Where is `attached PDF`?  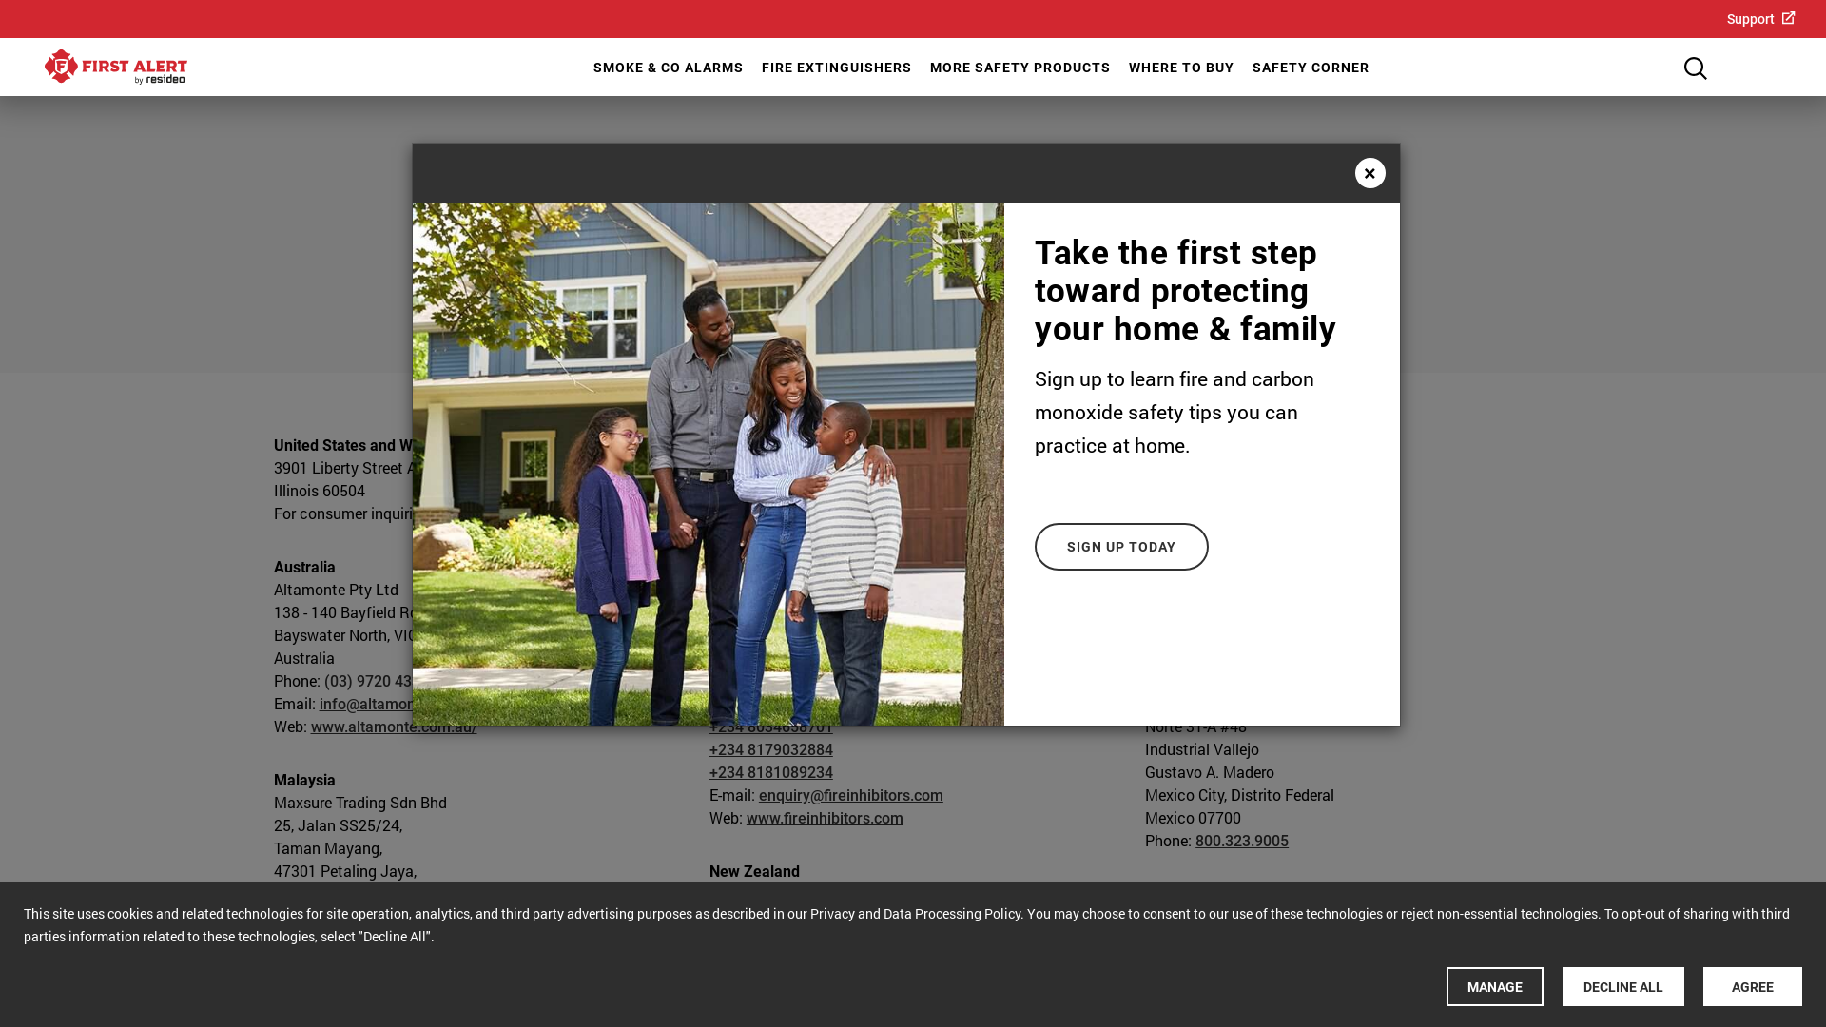
attached PDF is located at coordinates (1253, 270).